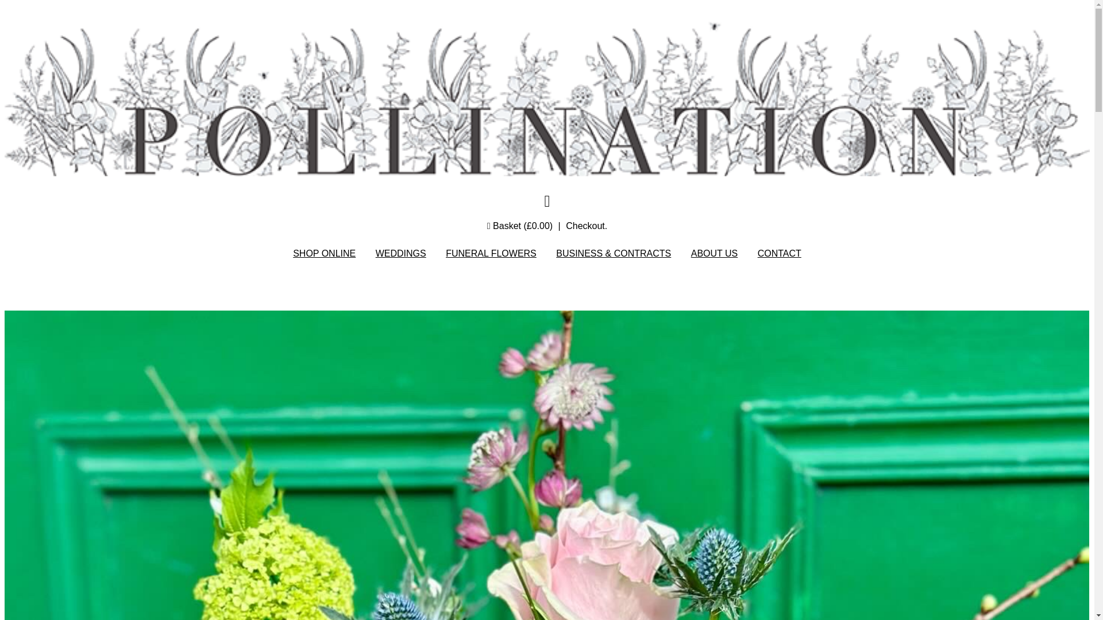  What do you see at coordinates (715, 254) in the screenshot?
I see `ABOUT US` at bounding box center [715, 254].